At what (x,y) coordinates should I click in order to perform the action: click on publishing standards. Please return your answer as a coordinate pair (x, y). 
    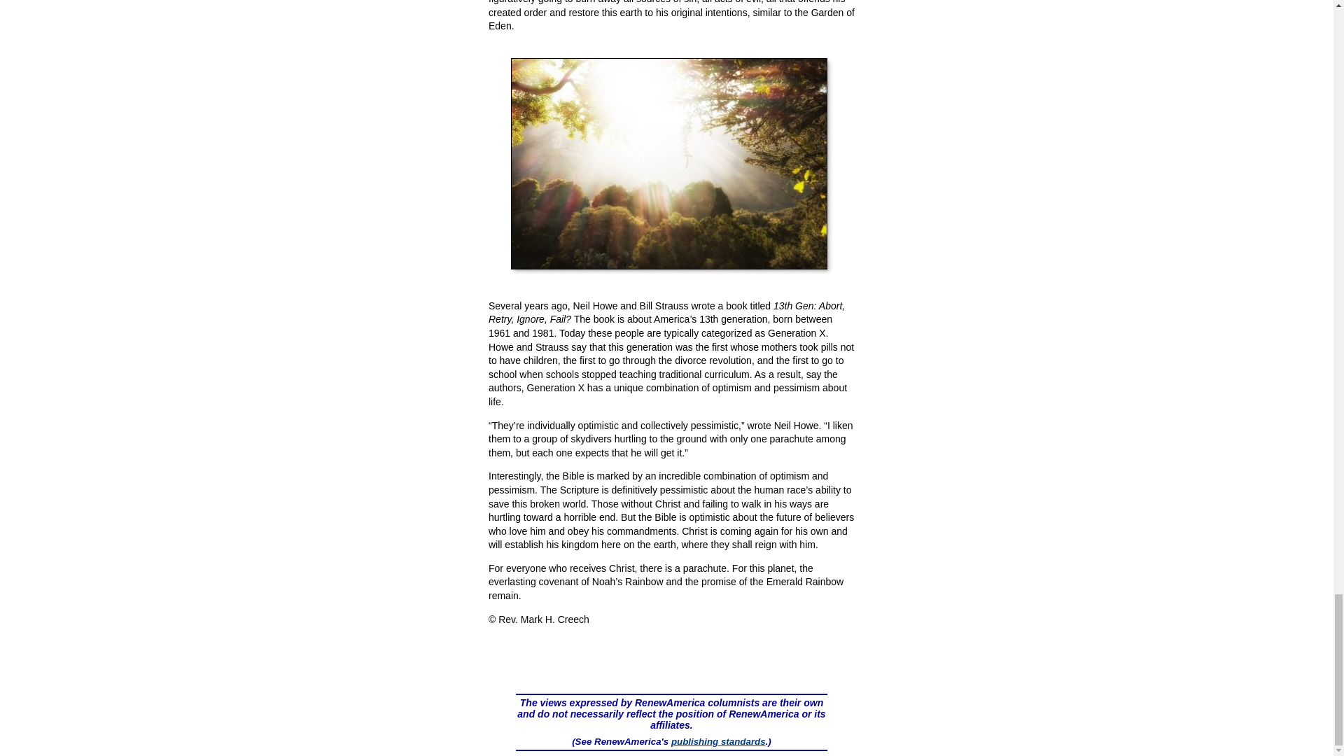
    Looking at the image, I should click on (718, 741).